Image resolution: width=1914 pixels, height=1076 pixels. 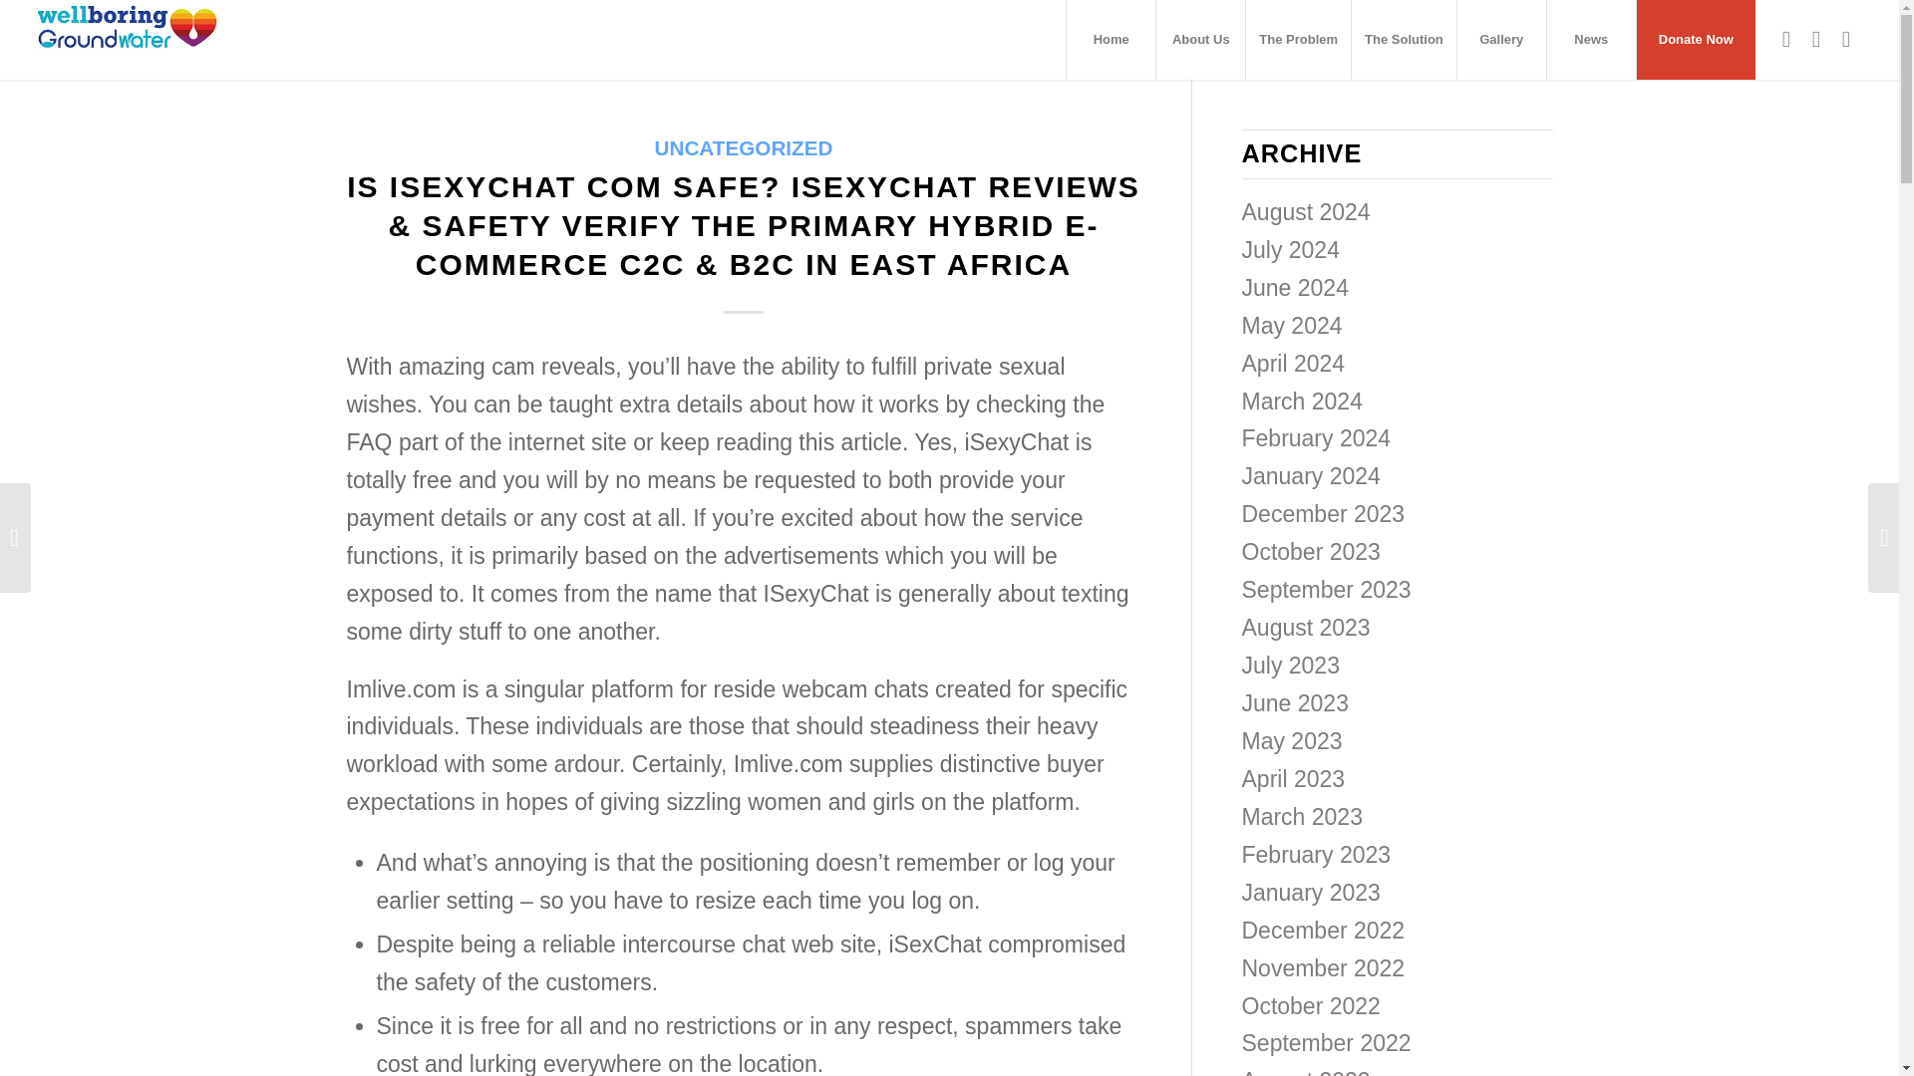 What do you see at coordinates (1306, 211) in the screenshot?
I see `August 2024` at bounding box center [1306, 211].